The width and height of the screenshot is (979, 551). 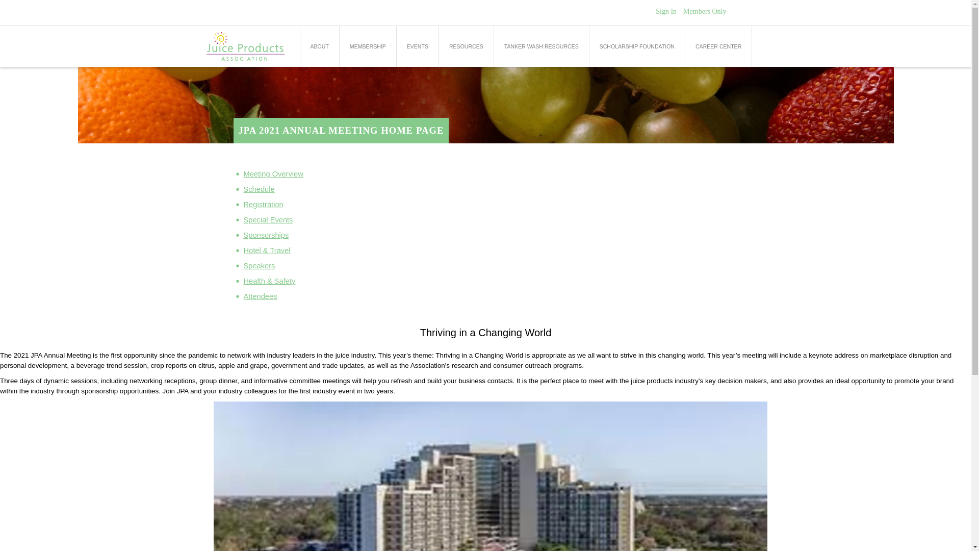 What do you see at coordinates (260, 300) in the screenshot?
I see `Attendees` at bounding box center [260, 300].